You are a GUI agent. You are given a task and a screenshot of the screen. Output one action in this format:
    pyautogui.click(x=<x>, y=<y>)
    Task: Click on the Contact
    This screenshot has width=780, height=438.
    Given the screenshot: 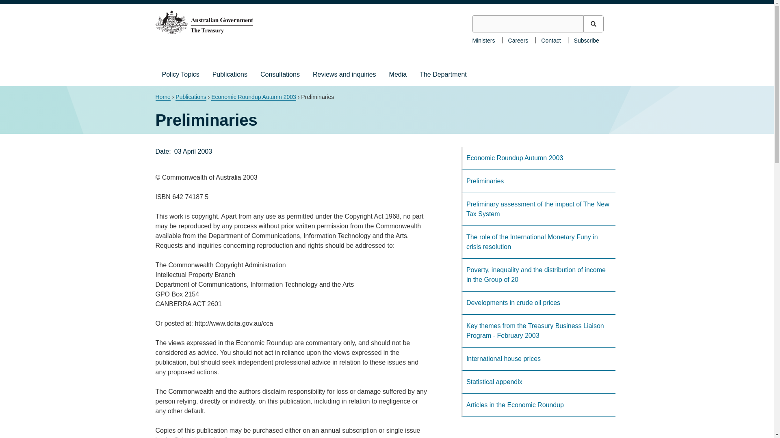 What is the action you would take?
    pyautogui.click(x=551, y=40)
    